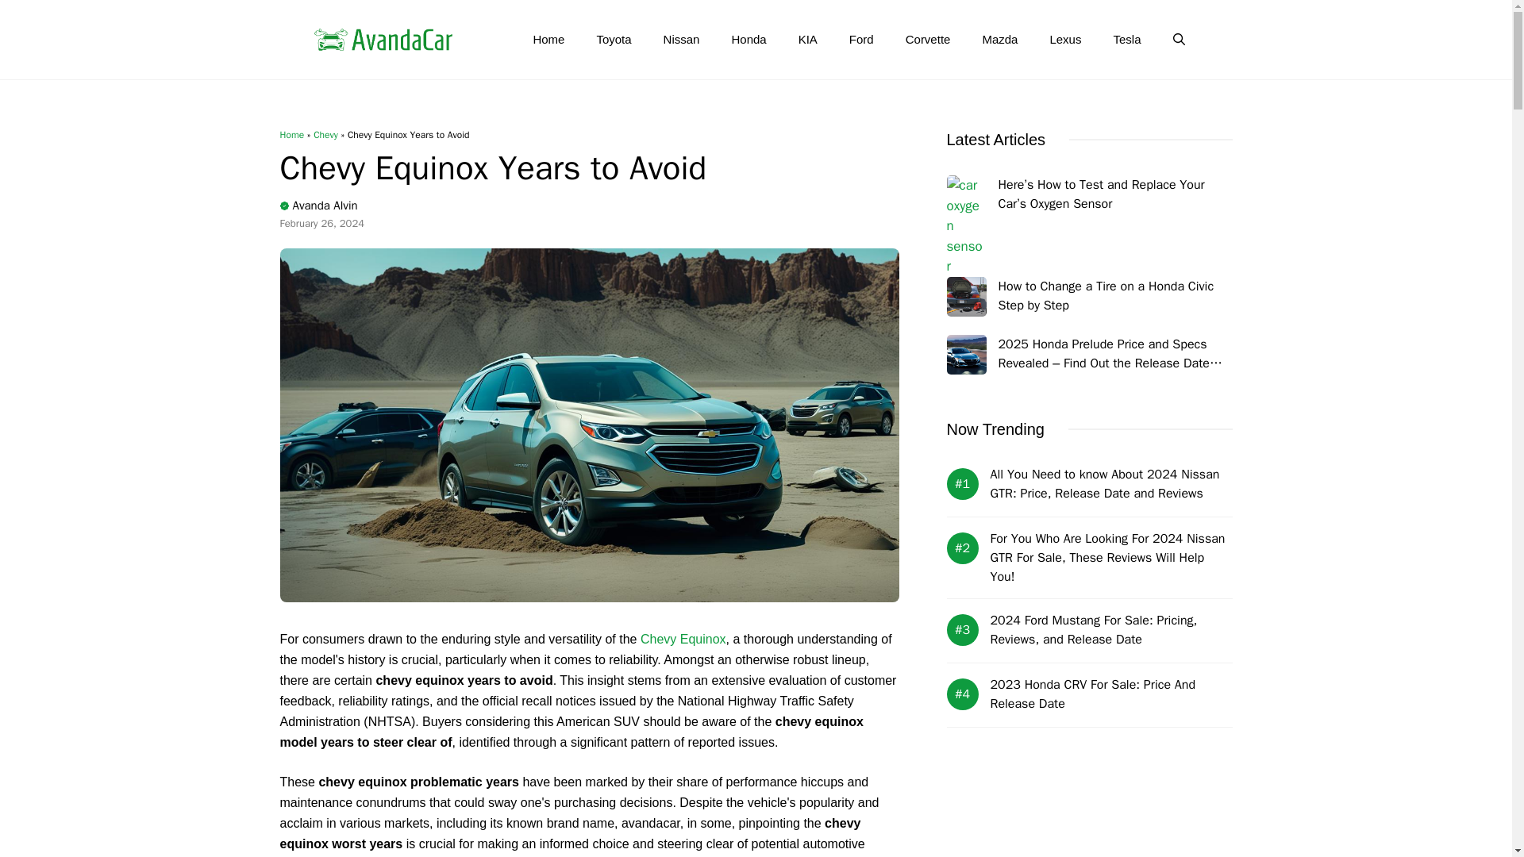 The image size is (1524, 857). What do you see at coordinates (682, 40) in the screenshot?
I see `Nissan` at bounding box center [682, 40].